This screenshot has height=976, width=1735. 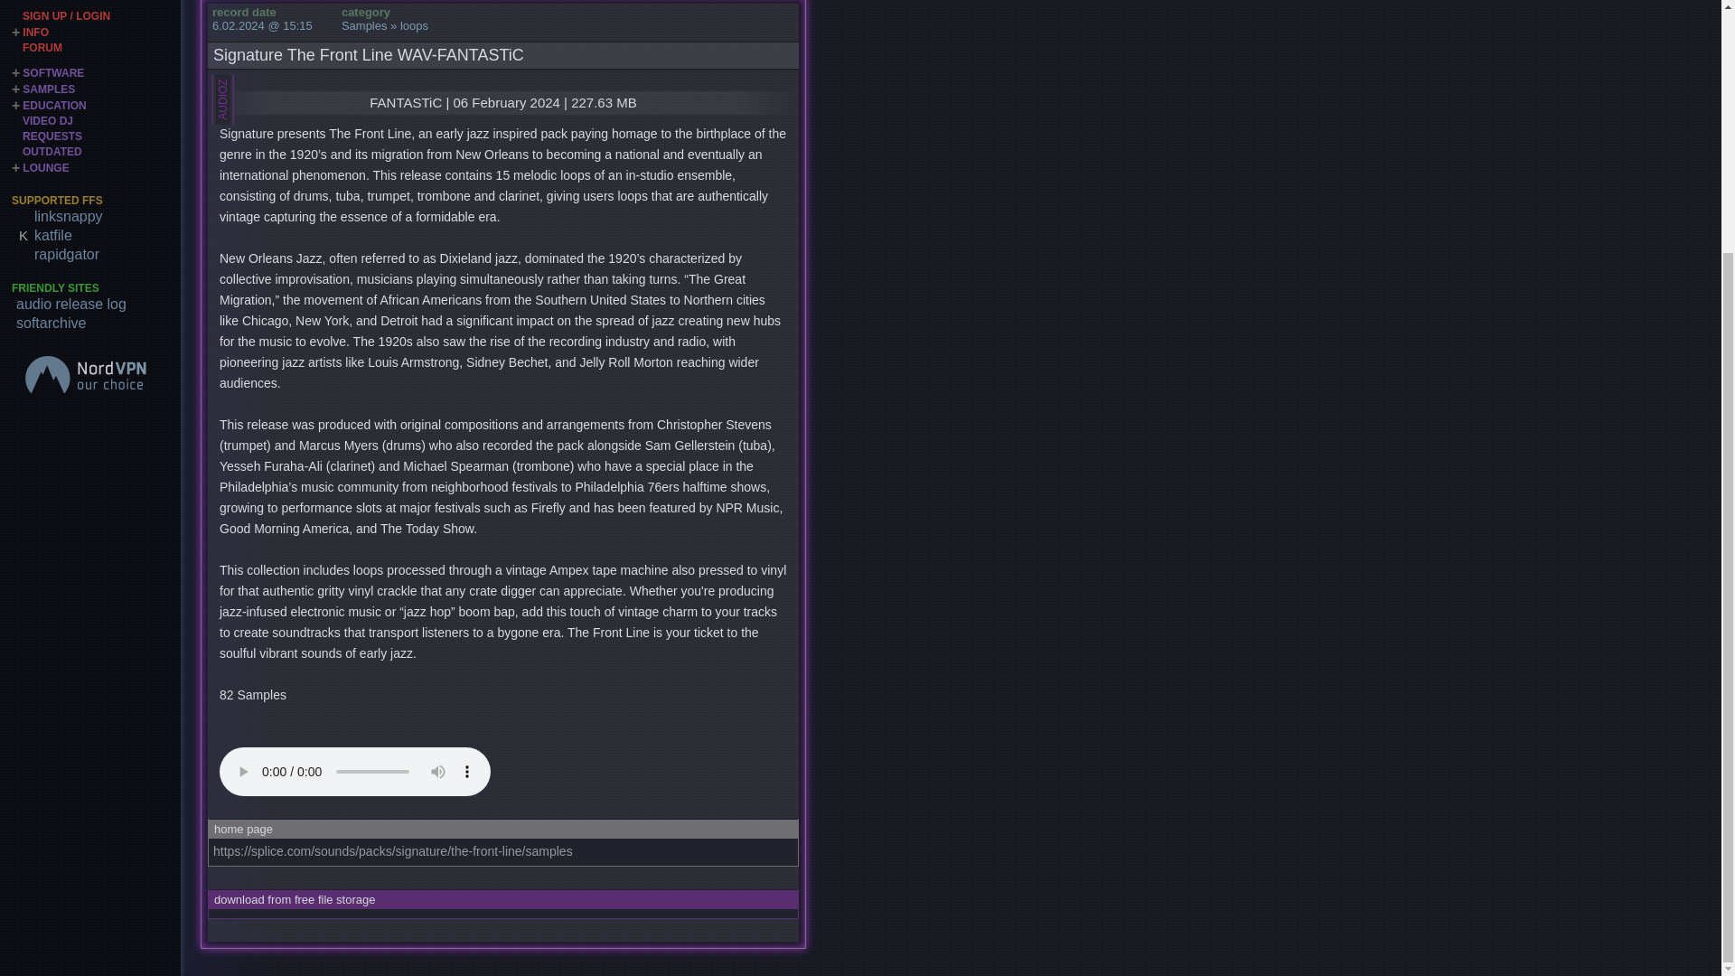 What do you see at coordinates (98, 117) in the screenshot?
I see `Get RG Premium! Everybody should have one.` at bounding box center [98, 117].